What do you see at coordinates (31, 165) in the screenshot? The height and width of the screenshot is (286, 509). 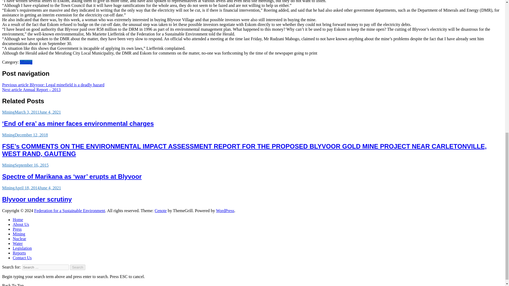 I see `September 16, 2015` at bounding box center [31, 165].